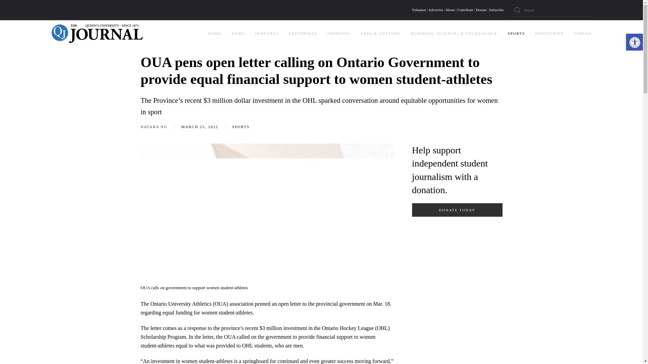 The image size is (648, 364). Describe the element at coordinates (419, 9) in the screenshot. I see `Volunteer` at that location.